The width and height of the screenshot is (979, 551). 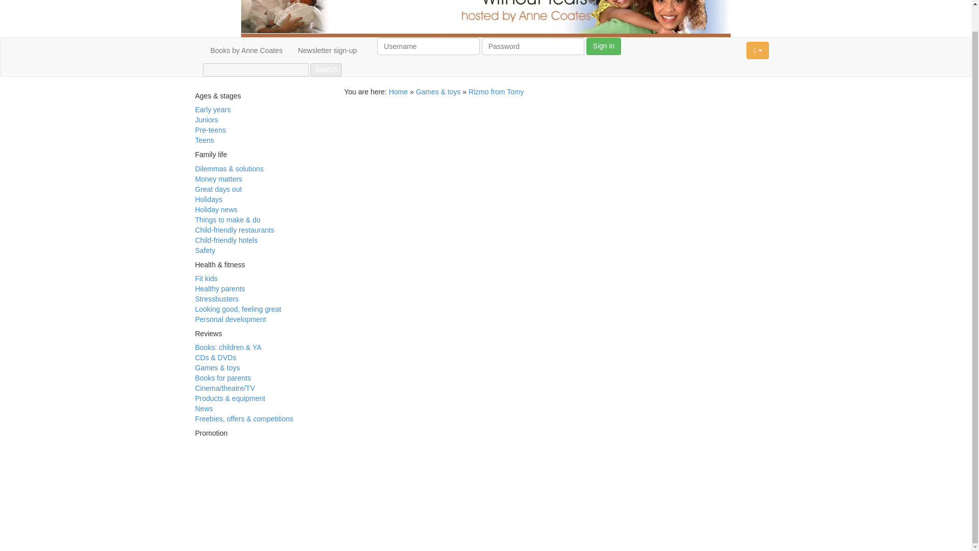 What do you see at coordinates (203, 408) in the screenshot?
I see `News` at bounding box center [203, 408].